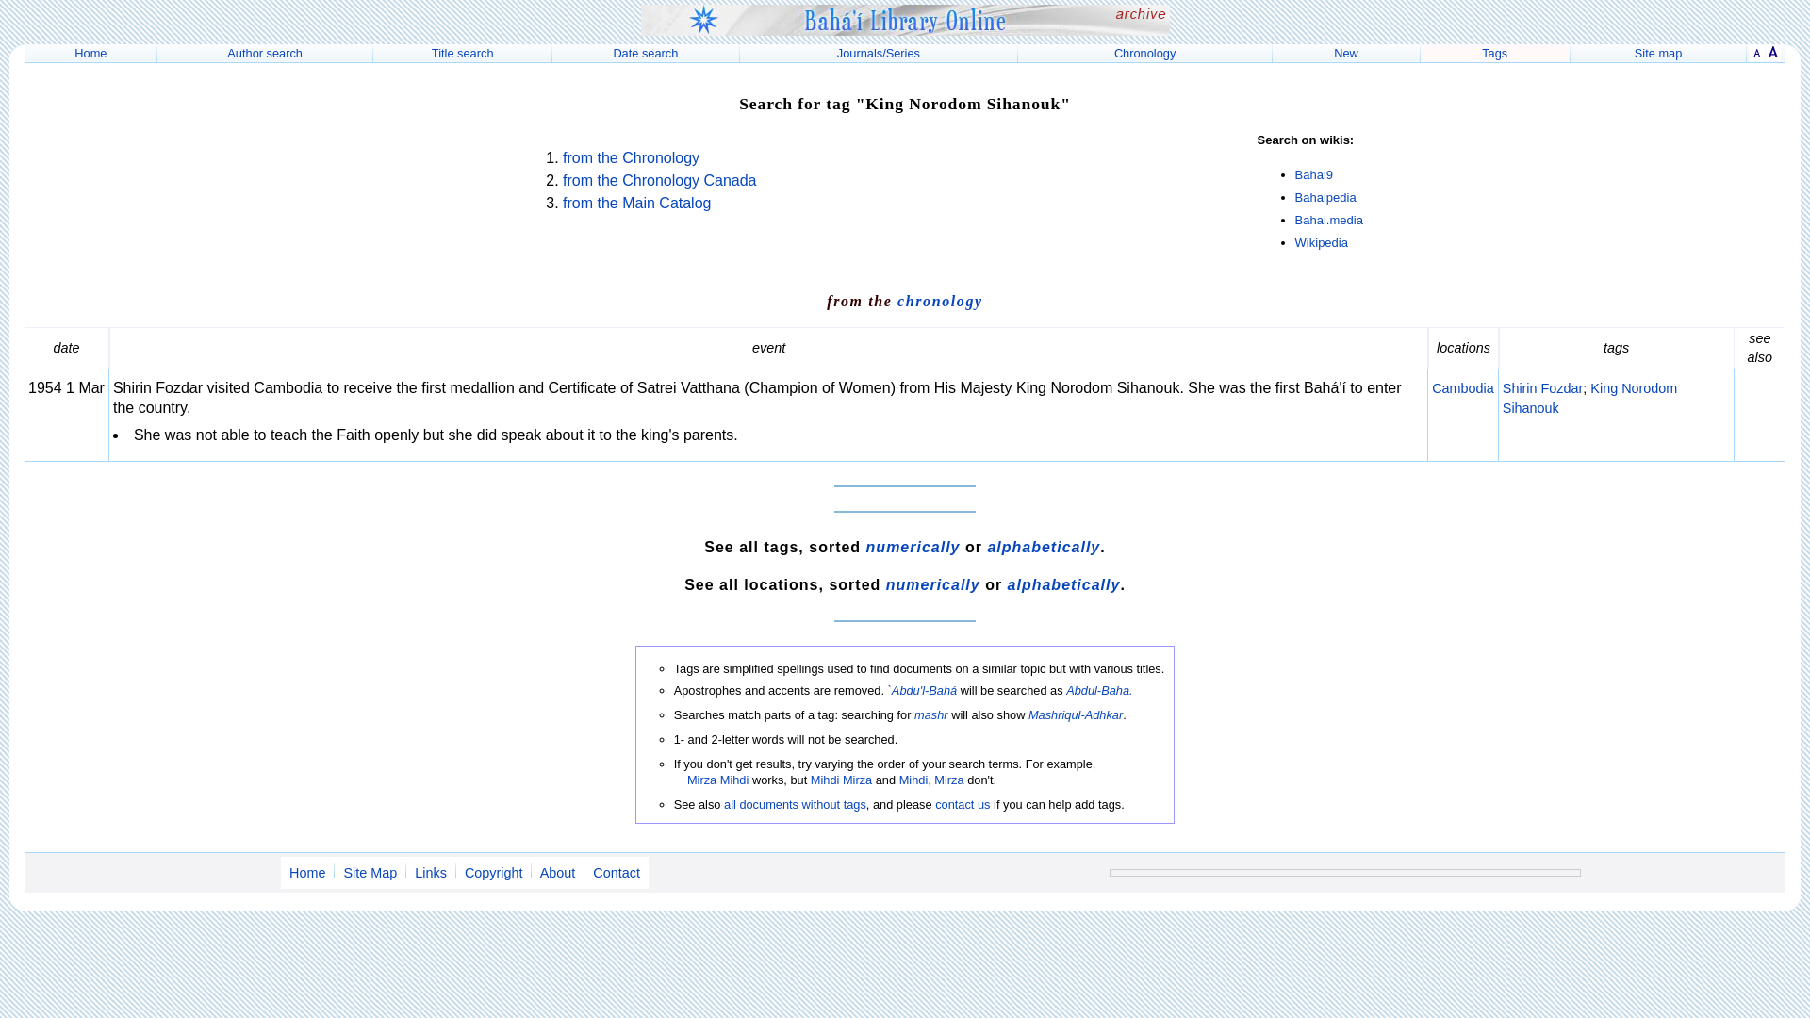  Describe the element at coordinates (1314, 175) in the screenshot. I see `Bahai9` at that location.